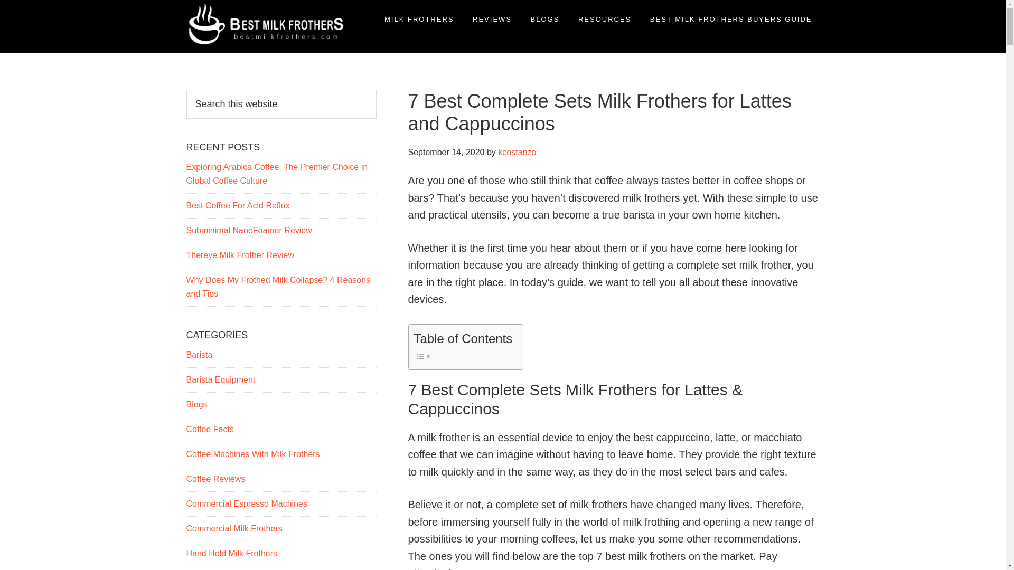 The width and height of the screenshot is (1014, 570). What do you see at coordinates (731, 19) in the screenshot?
I see `BEST MILK FROTHERS BUYERS GUIDE` at bounding box center [731, 19].